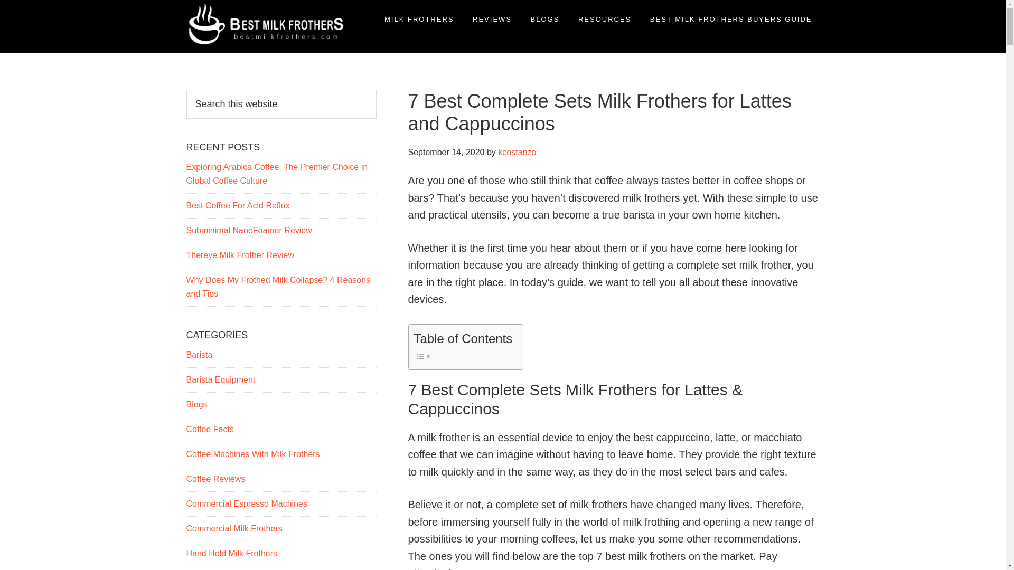 The width and height of the screenshot is (1014, 570). What do you see at coordinates (731, 19) in the screenshot?
I see `BEST MILK FROTHERS BUYERS GUIDE` at bounding box center [731, 19].